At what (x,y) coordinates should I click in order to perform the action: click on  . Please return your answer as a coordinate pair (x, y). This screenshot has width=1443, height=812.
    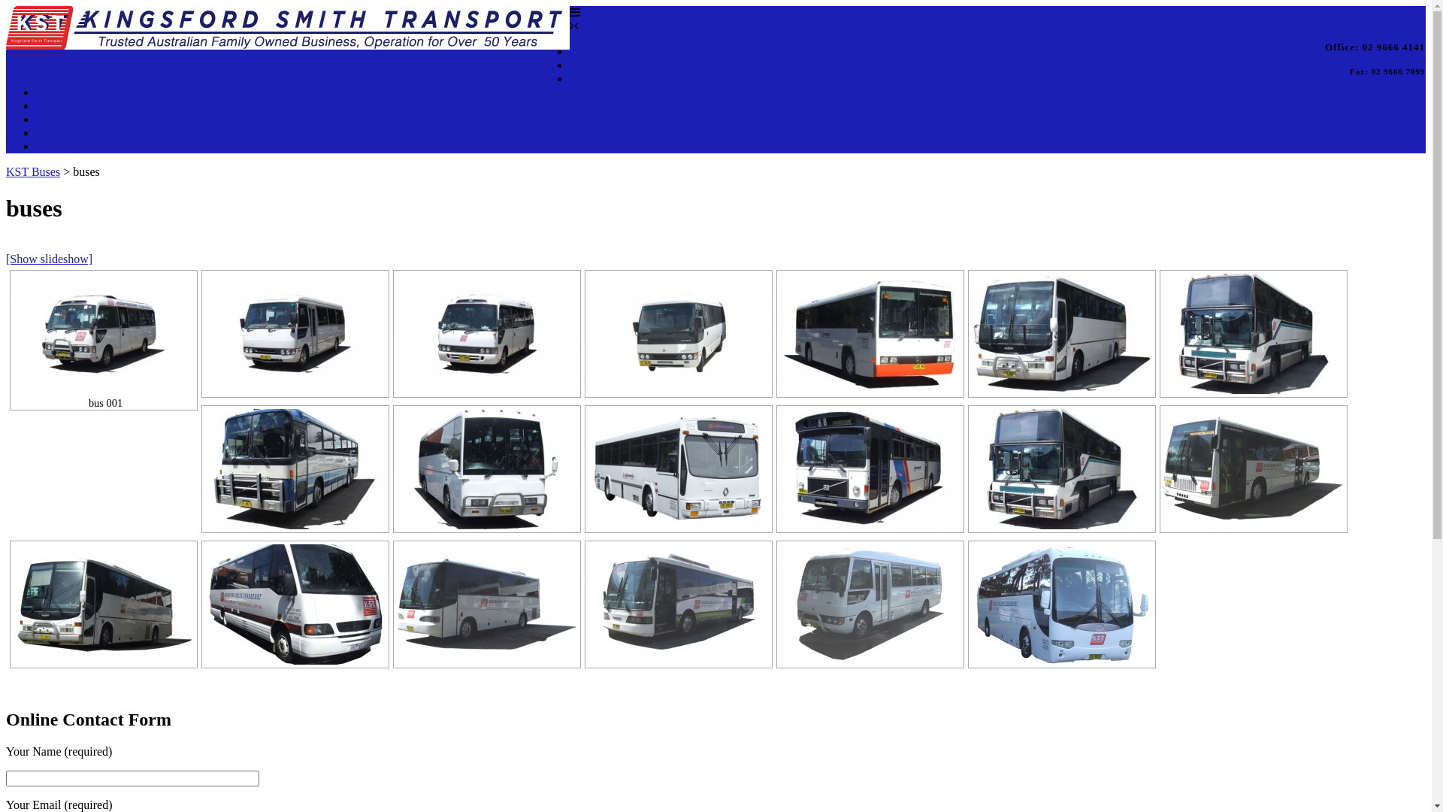
    Looking at the image, I should click on (295, 334).